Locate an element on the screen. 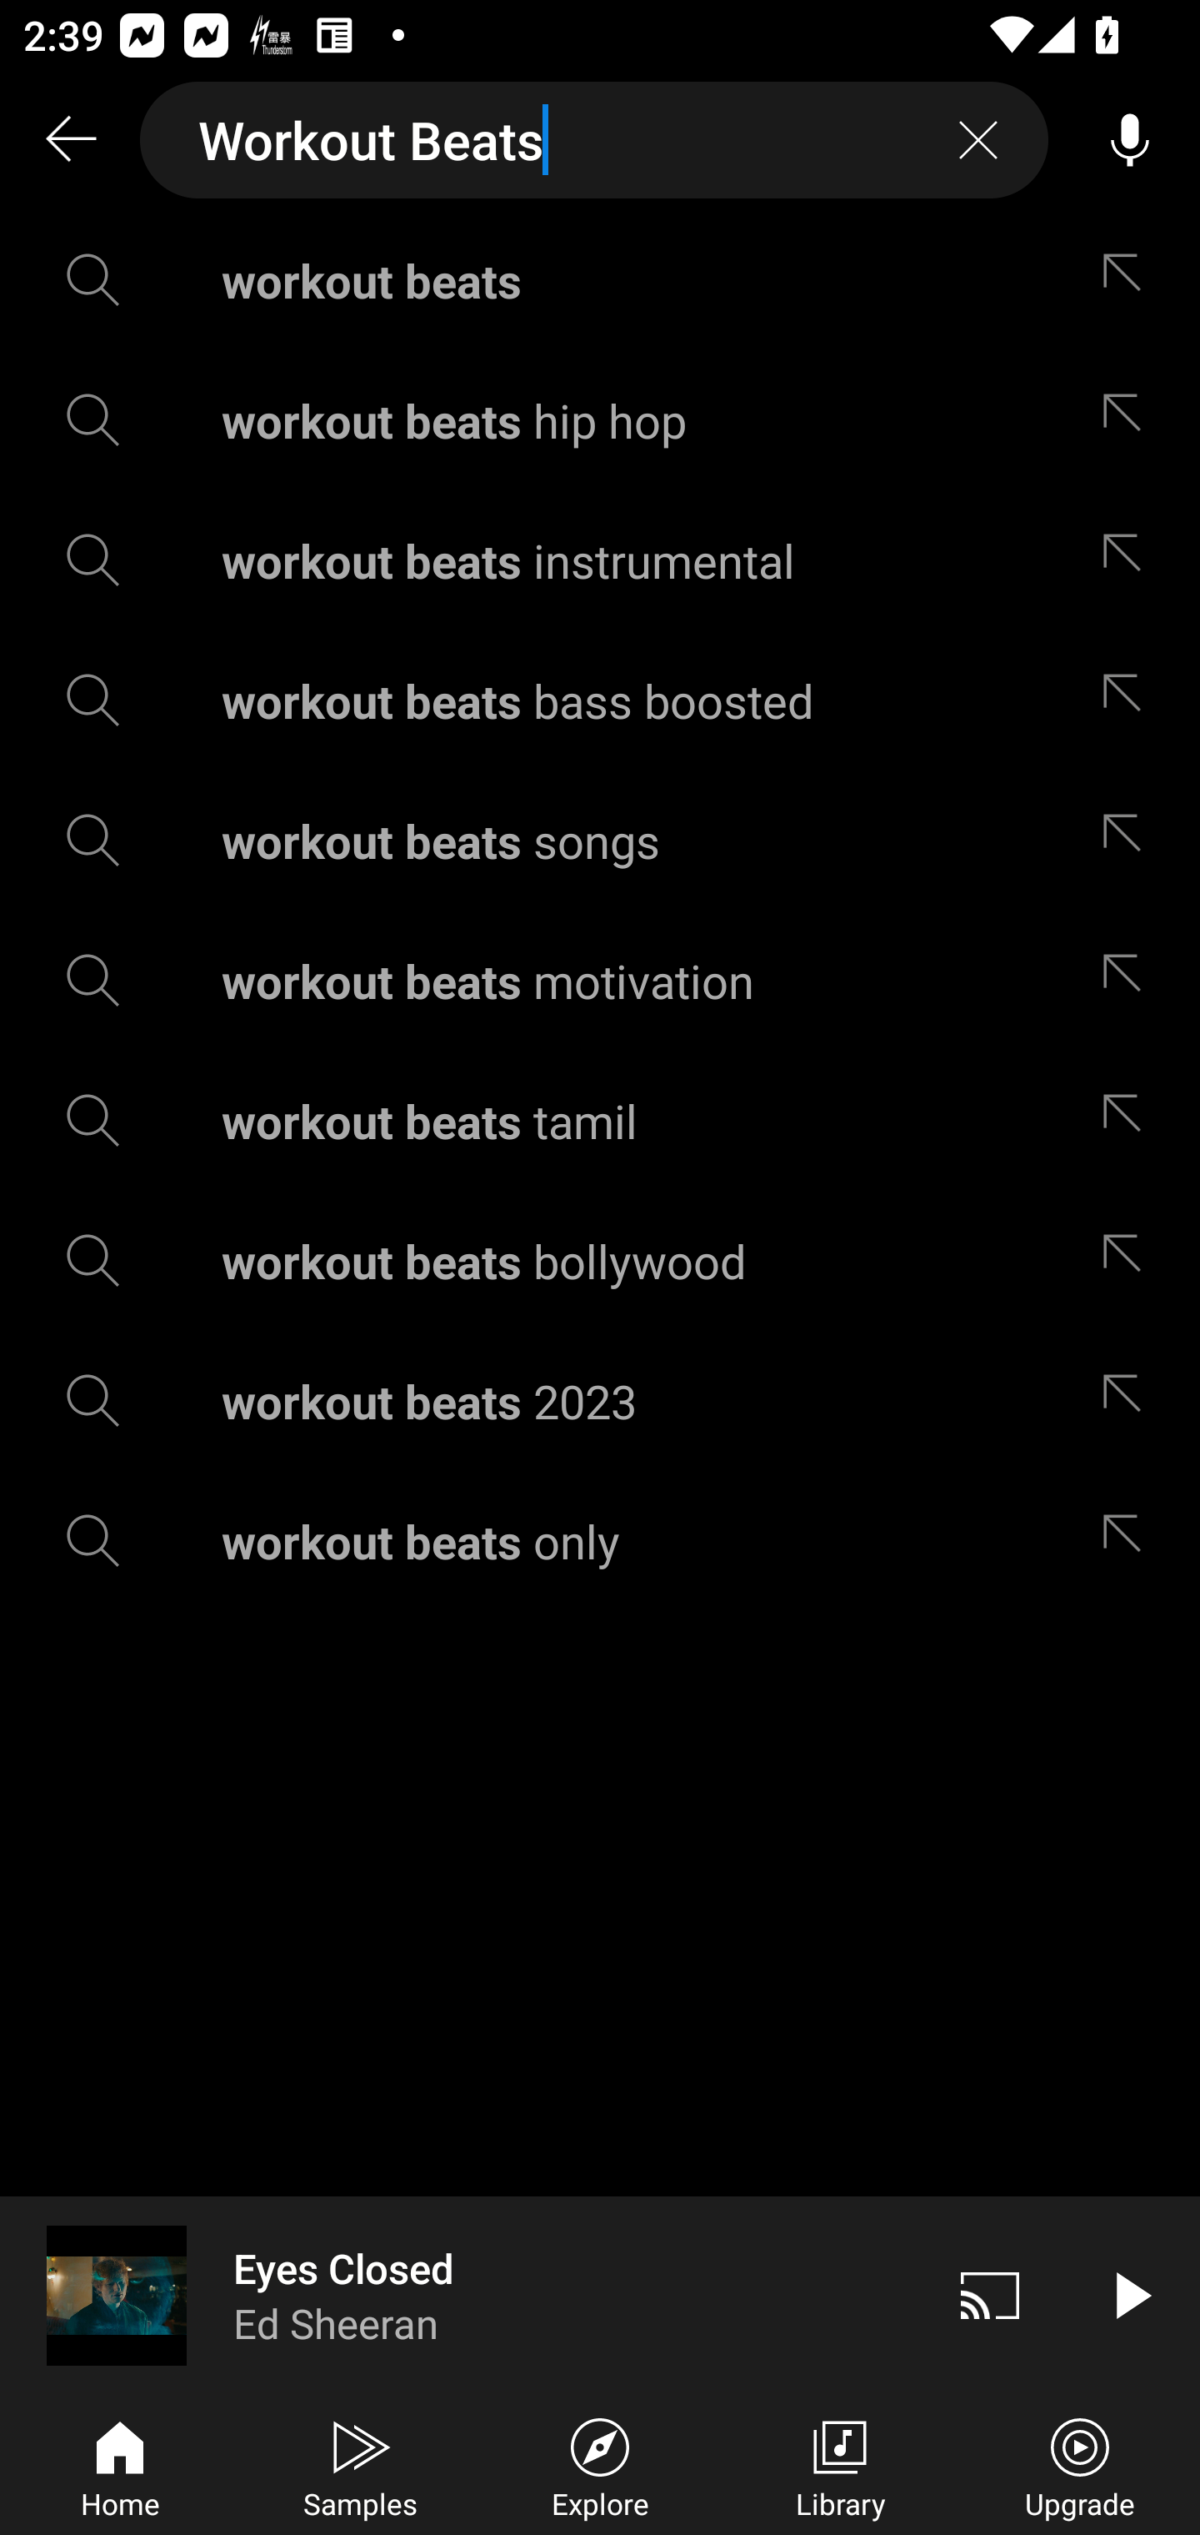 This screenshot has width=1200, height=2535. Play video is located at coordinates (1130, 2295).